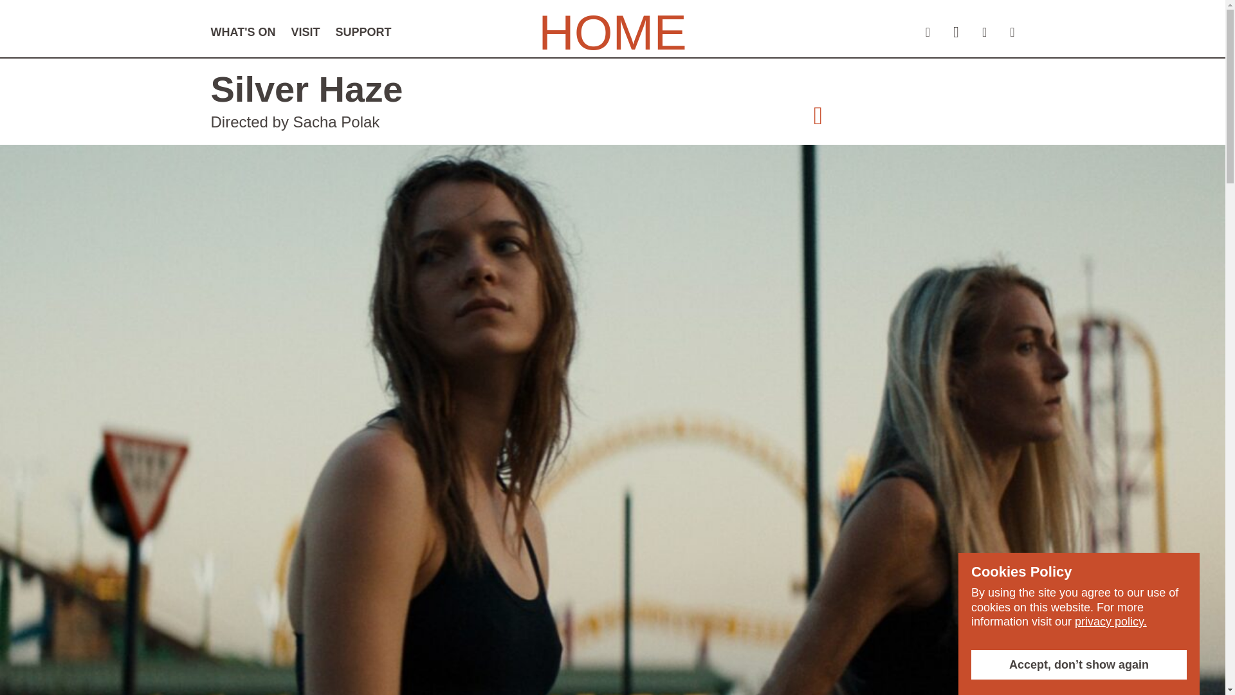  Describe the element at coordinates (363, 32) in the screenshot. I see `SUPPORT` at that location.